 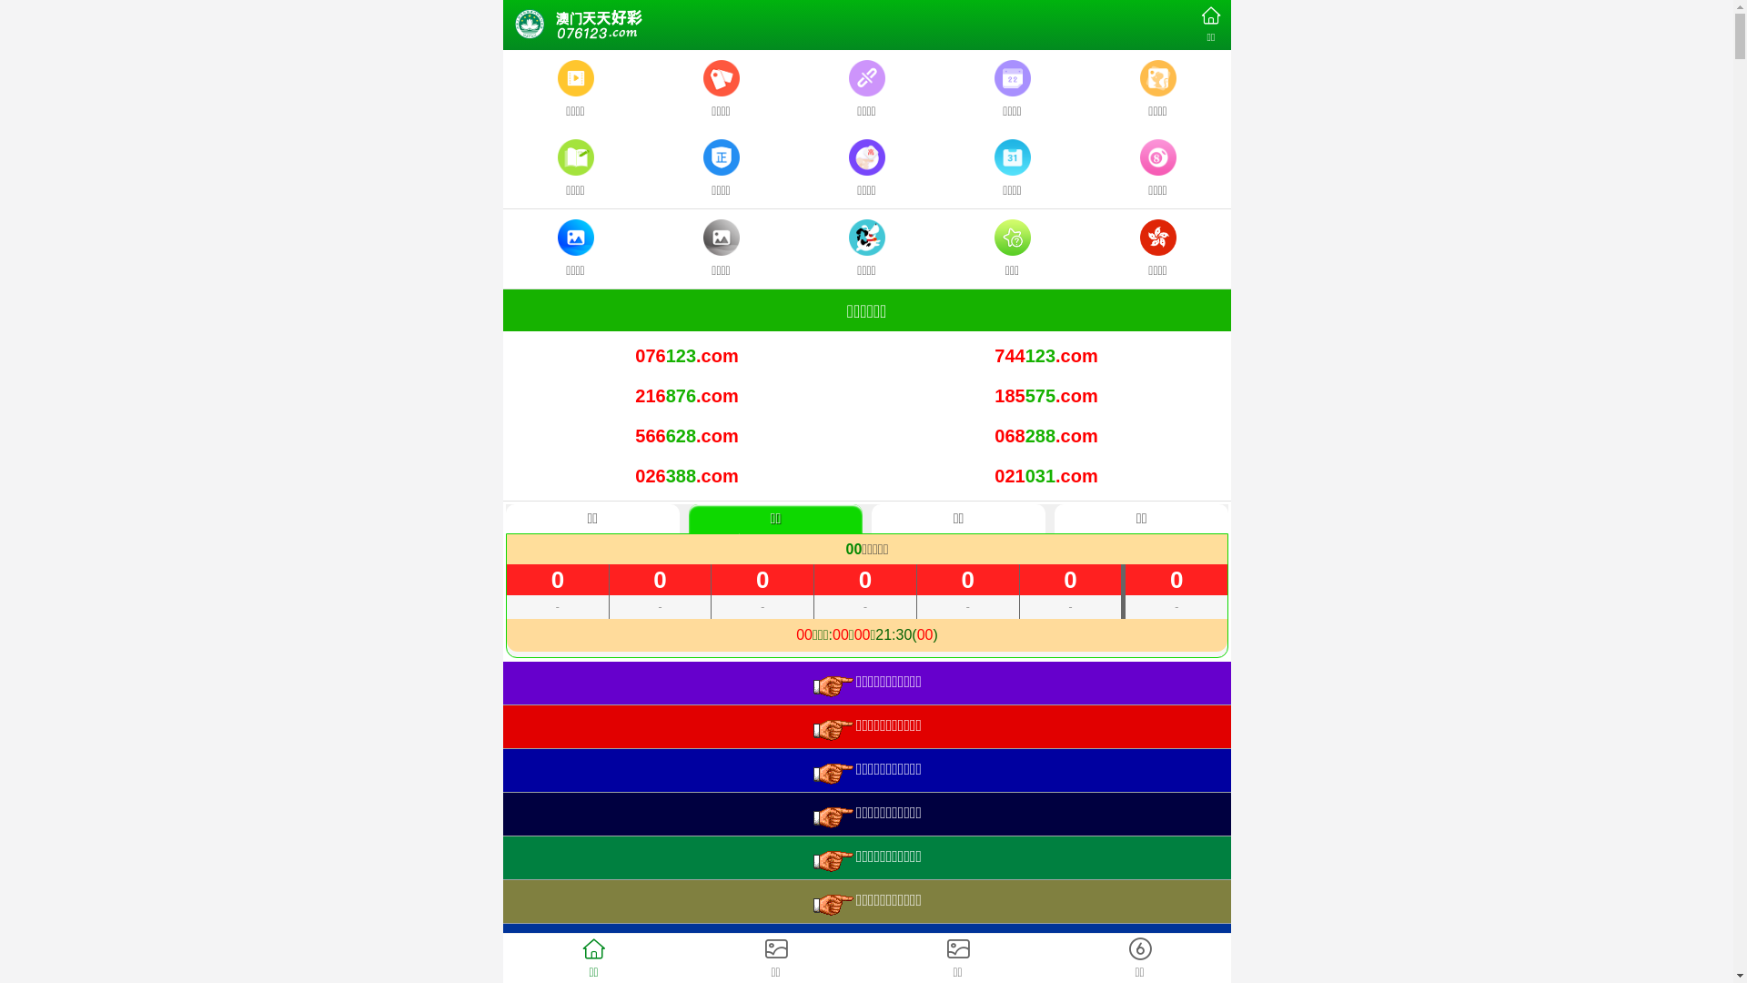 I want to click on 744123.com, so click(x=1046, y=357).